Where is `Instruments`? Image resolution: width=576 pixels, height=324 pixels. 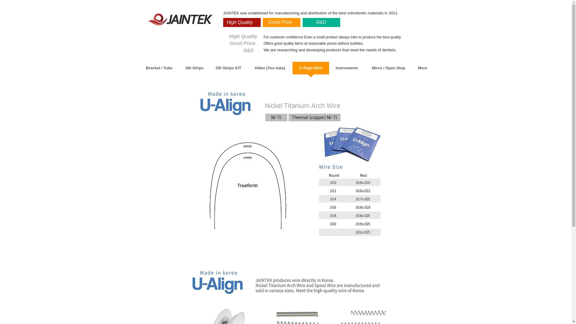
Instruments is located at coordinates (347, 70).